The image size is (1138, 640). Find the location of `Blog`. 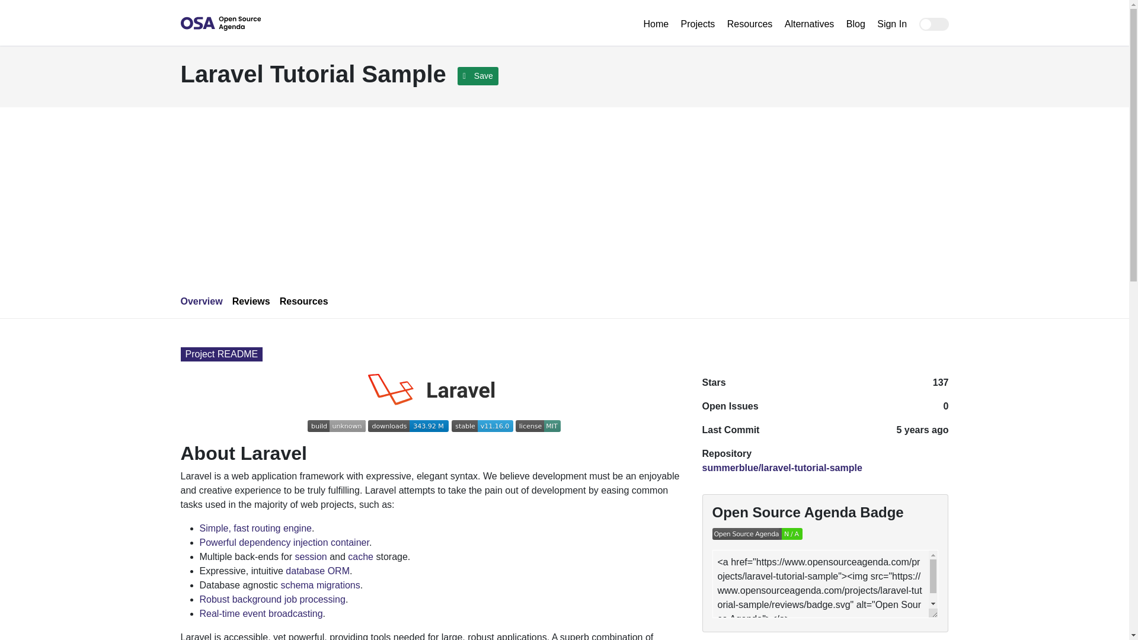

Blog is located at coordinates (857, 24).